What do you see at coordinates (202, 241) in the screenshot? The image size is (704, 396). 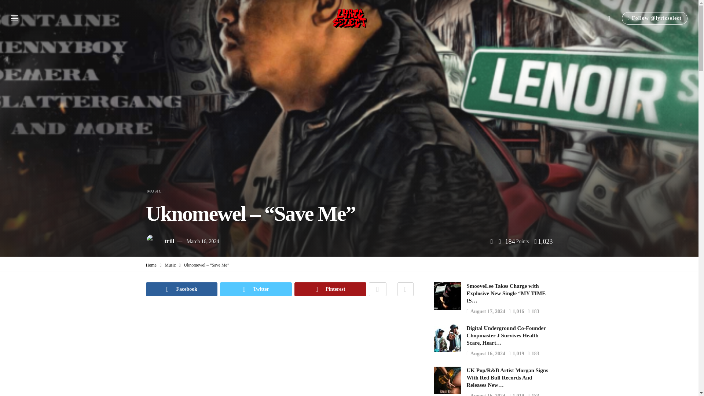 I see `March 16, 2024` at bounding box center [202, 241].